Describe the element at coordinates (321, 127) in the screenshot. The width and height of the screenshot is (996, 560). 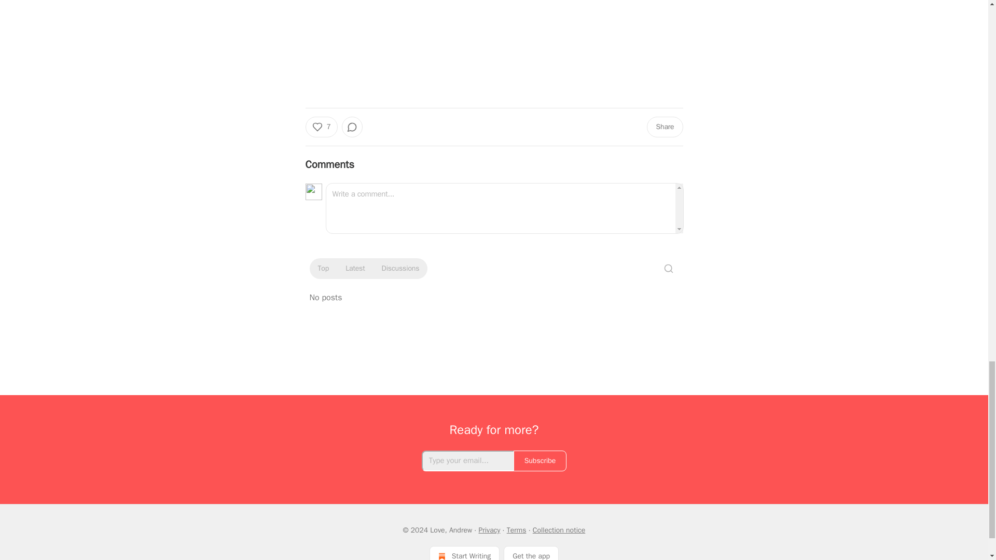
I see `7` at that location.